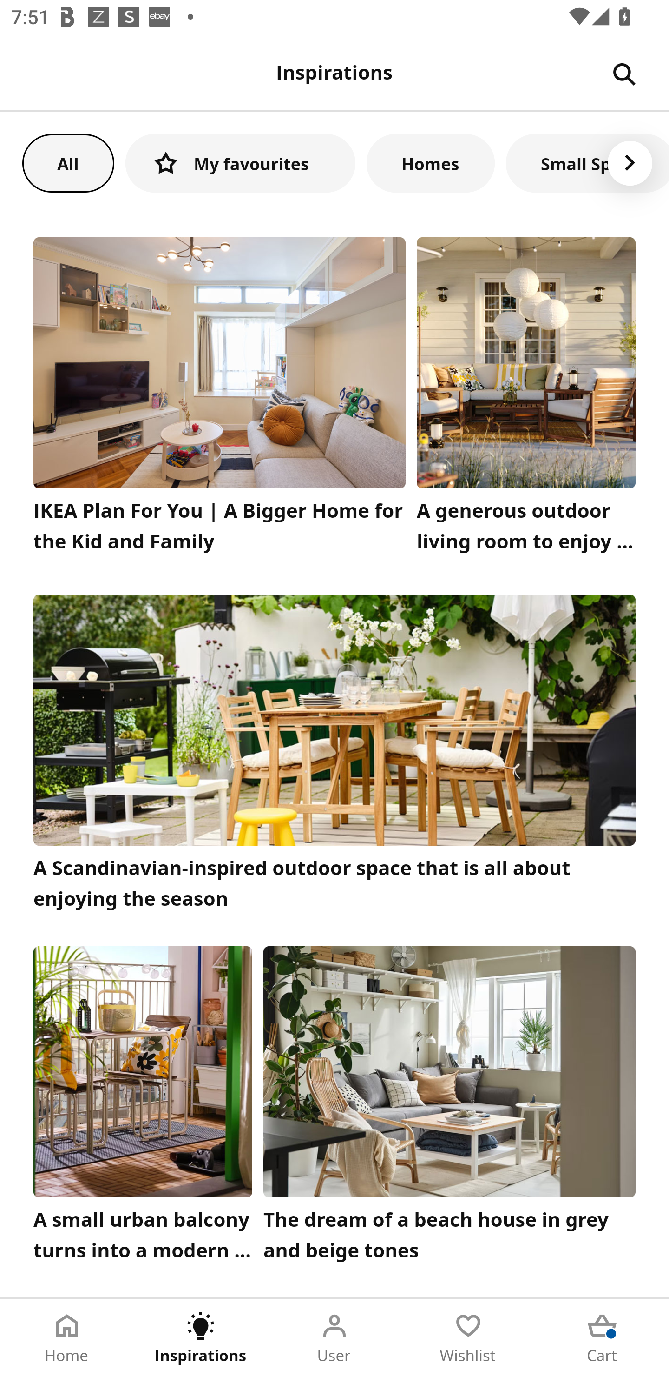 The height and width of the screenshot is (1377, 669). What do you see at coordinates (450, 1108) in the screenshot?
I see `The dream of a beach house in grey and beige tones` at bounding box center [450, 1108].